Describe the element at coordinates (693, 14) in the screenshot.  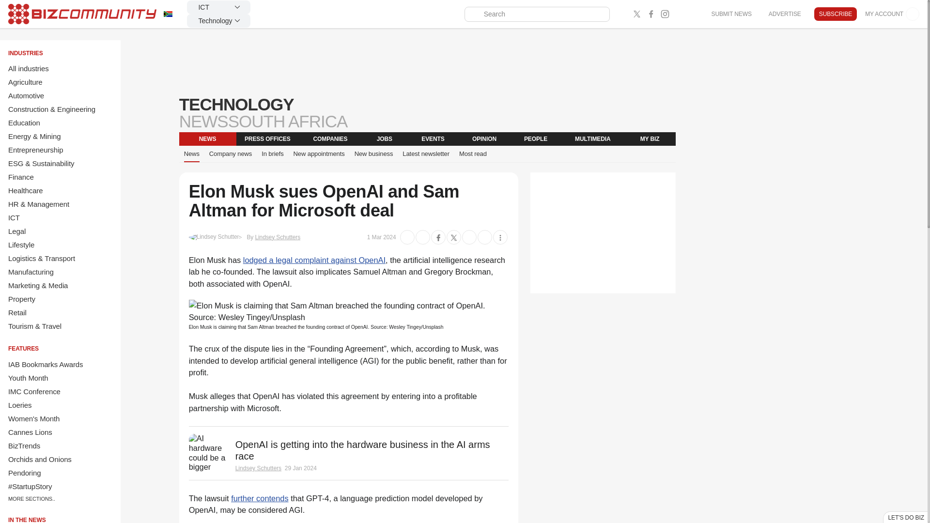
I see `Bizcommunity facebook` at that location.